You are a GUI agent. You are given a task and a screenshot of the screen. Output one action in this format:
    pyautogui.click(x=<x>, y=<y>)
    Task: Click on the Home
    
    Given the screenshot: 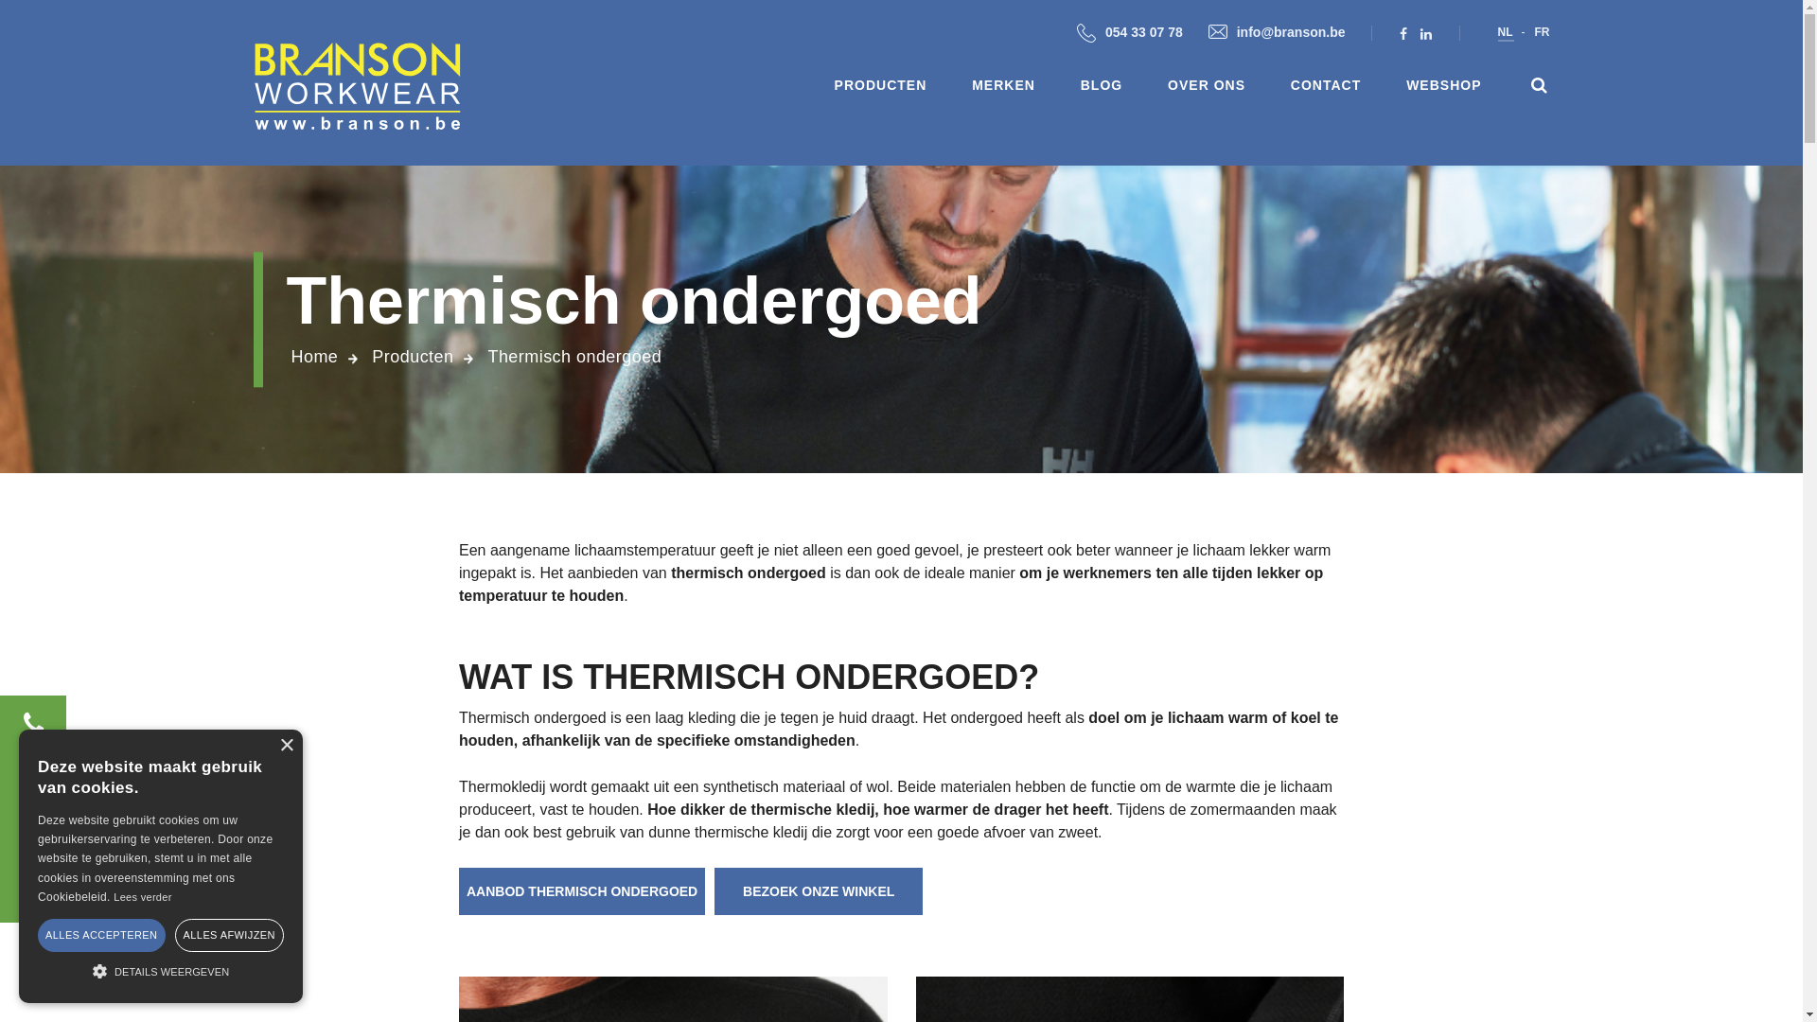 What is the action you would take?
    pyautogui.click(x=315, y=358)
    